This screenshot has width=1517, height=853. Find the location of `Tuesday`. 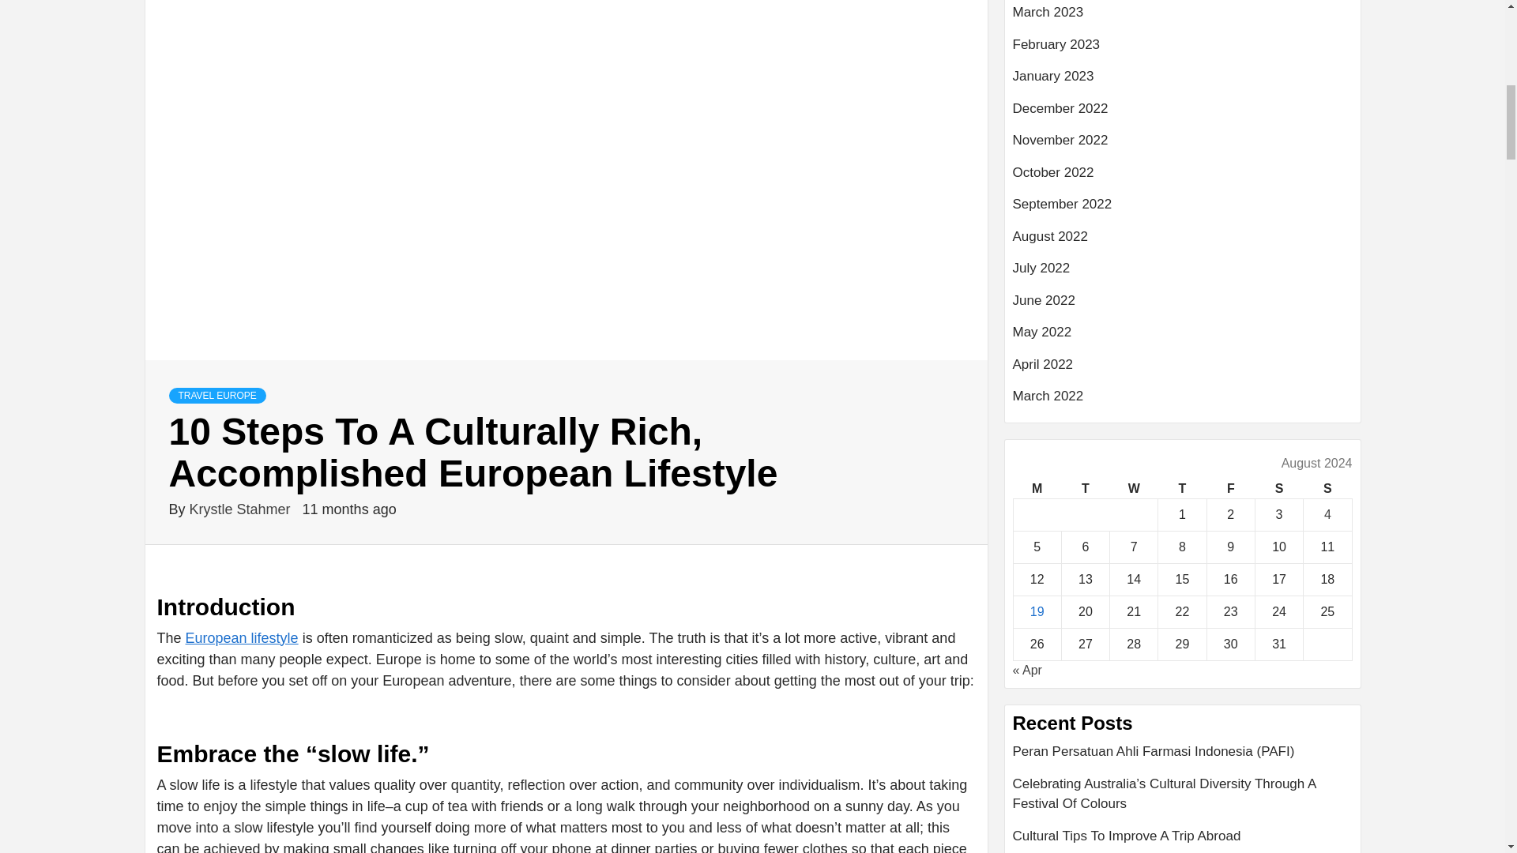

Tuesday is located at coordinates (1084, 488).